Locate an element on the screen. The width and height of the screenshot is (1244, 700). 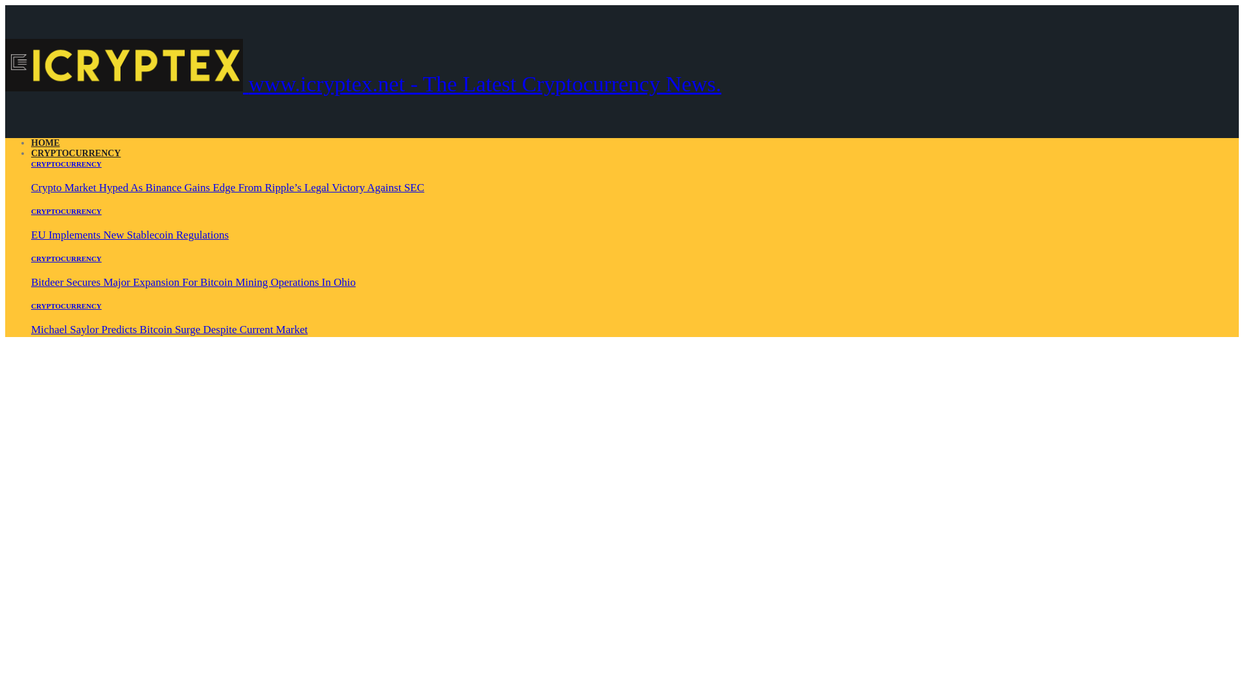
CRYPTOCURRENCY is located at coordinates (76, 153).